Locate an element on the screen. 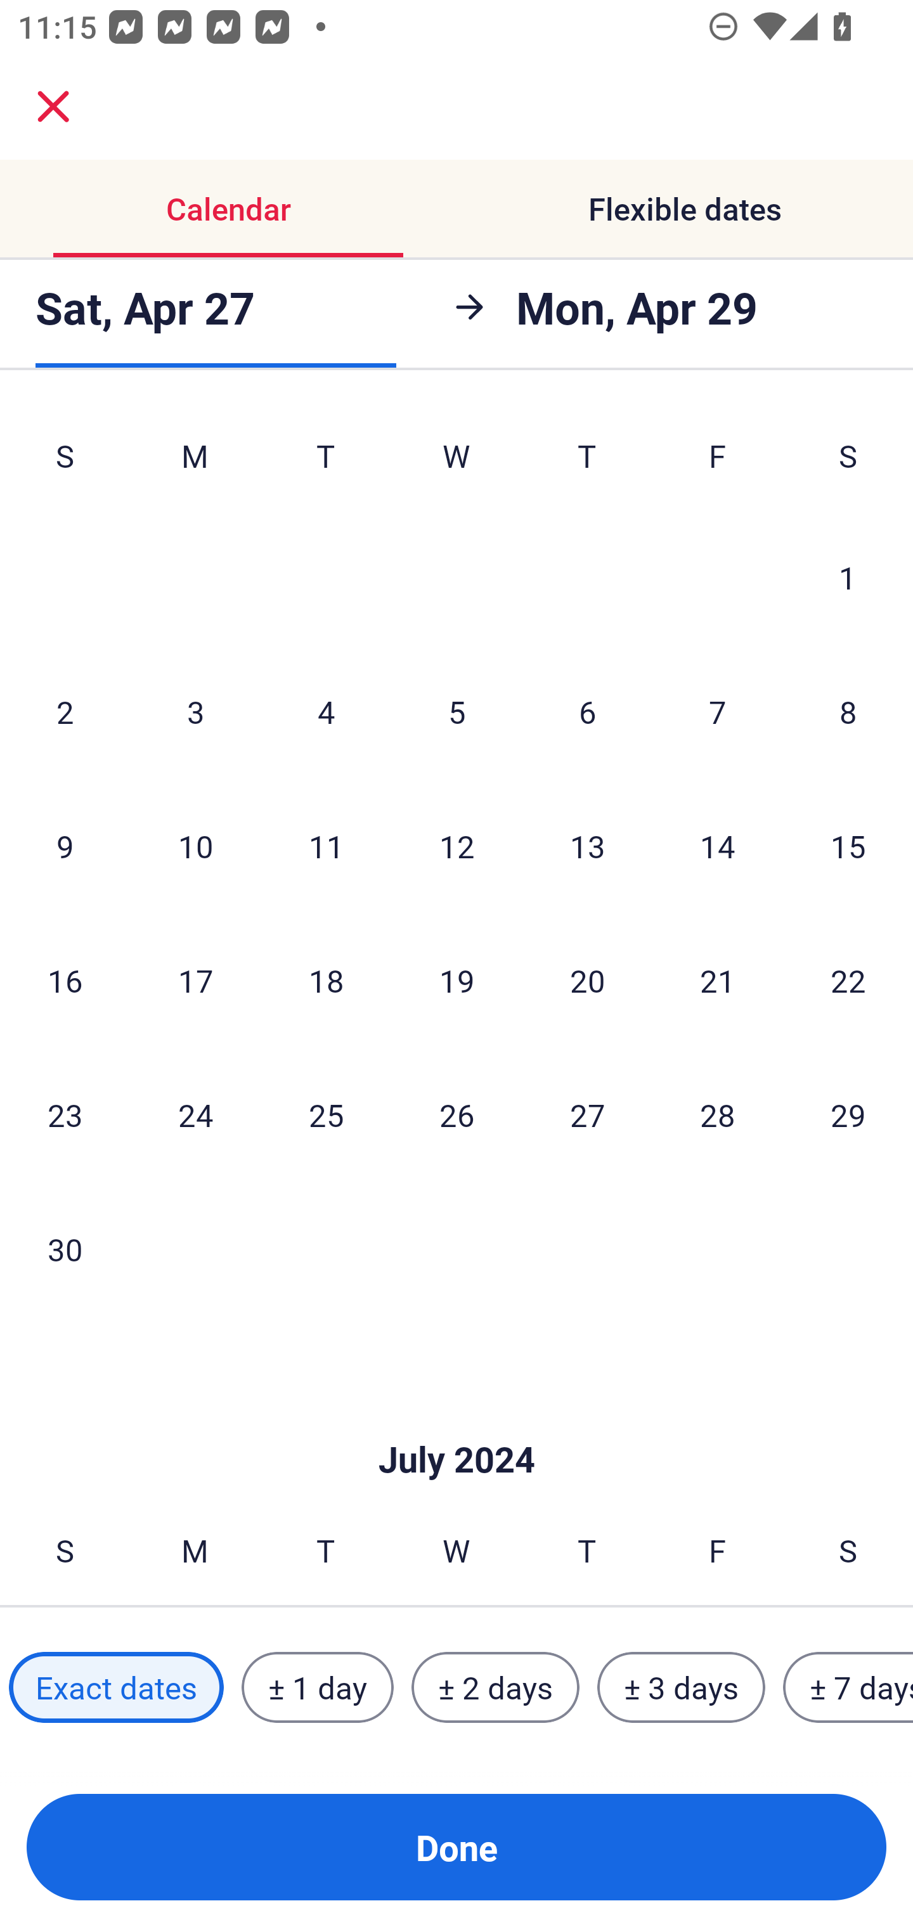 The height and width of the screenshot is (1927, 913). 2 Sunday, June 2, 2024 is located at coordinates (65, 712).